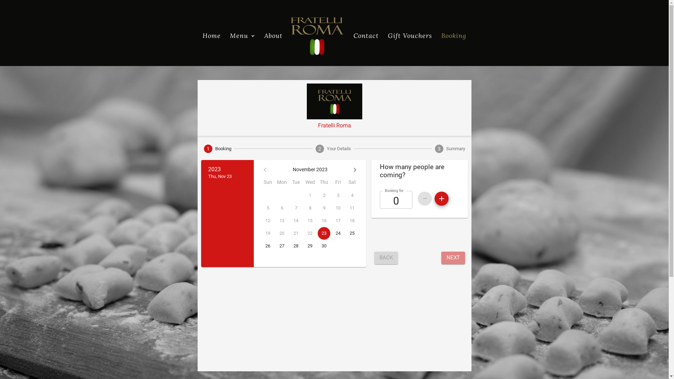 This screenshot has width=674, height=379. What do you see at coordinates (243, 50) in the screenshot?
I see `Menu` at bounding box center [243, 50].